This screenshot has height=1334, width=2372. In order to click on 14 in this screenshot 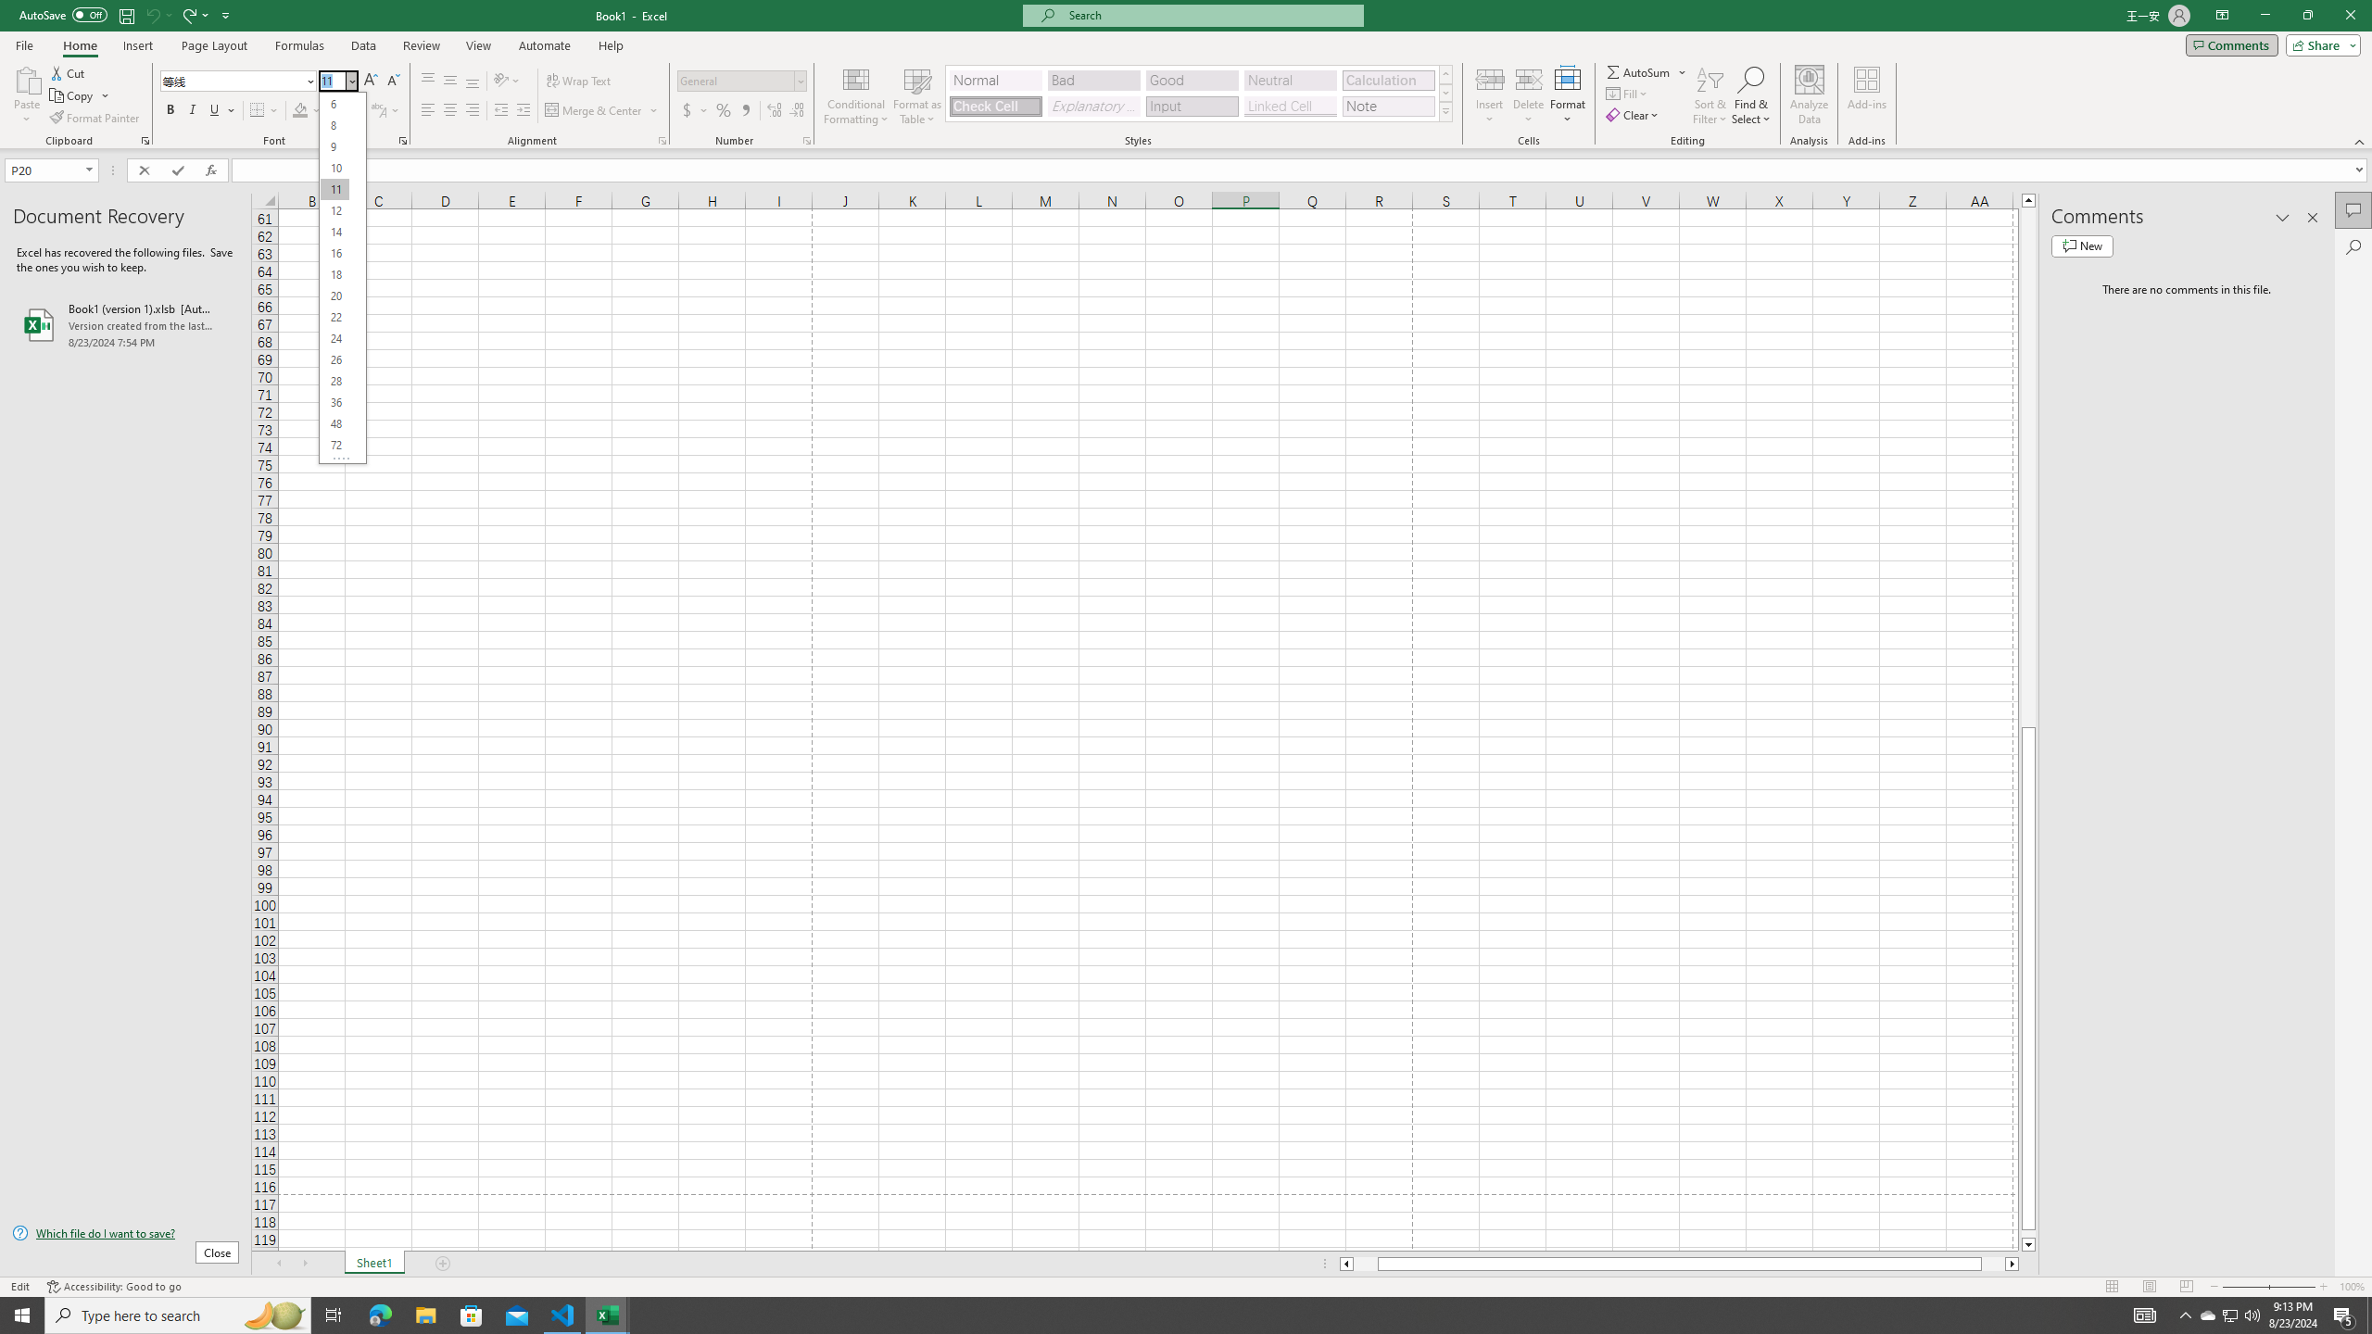, I will do `click(334, 232)`.